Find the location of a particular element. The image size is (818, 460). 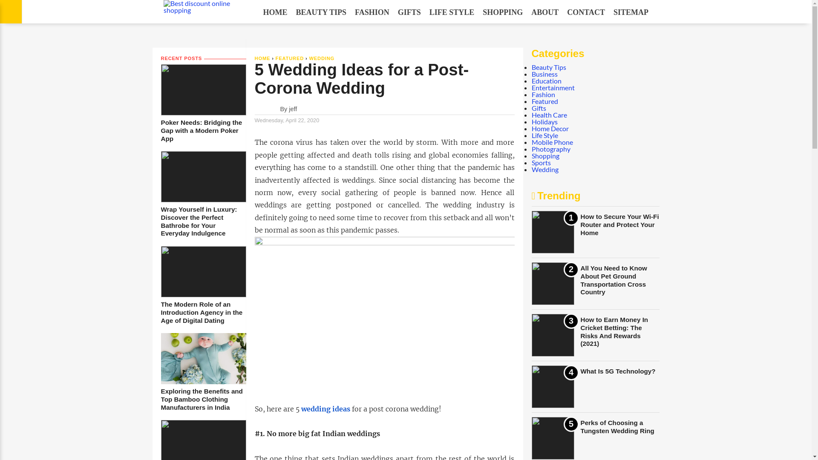

Home Decor is located at coordinates (550, 129).